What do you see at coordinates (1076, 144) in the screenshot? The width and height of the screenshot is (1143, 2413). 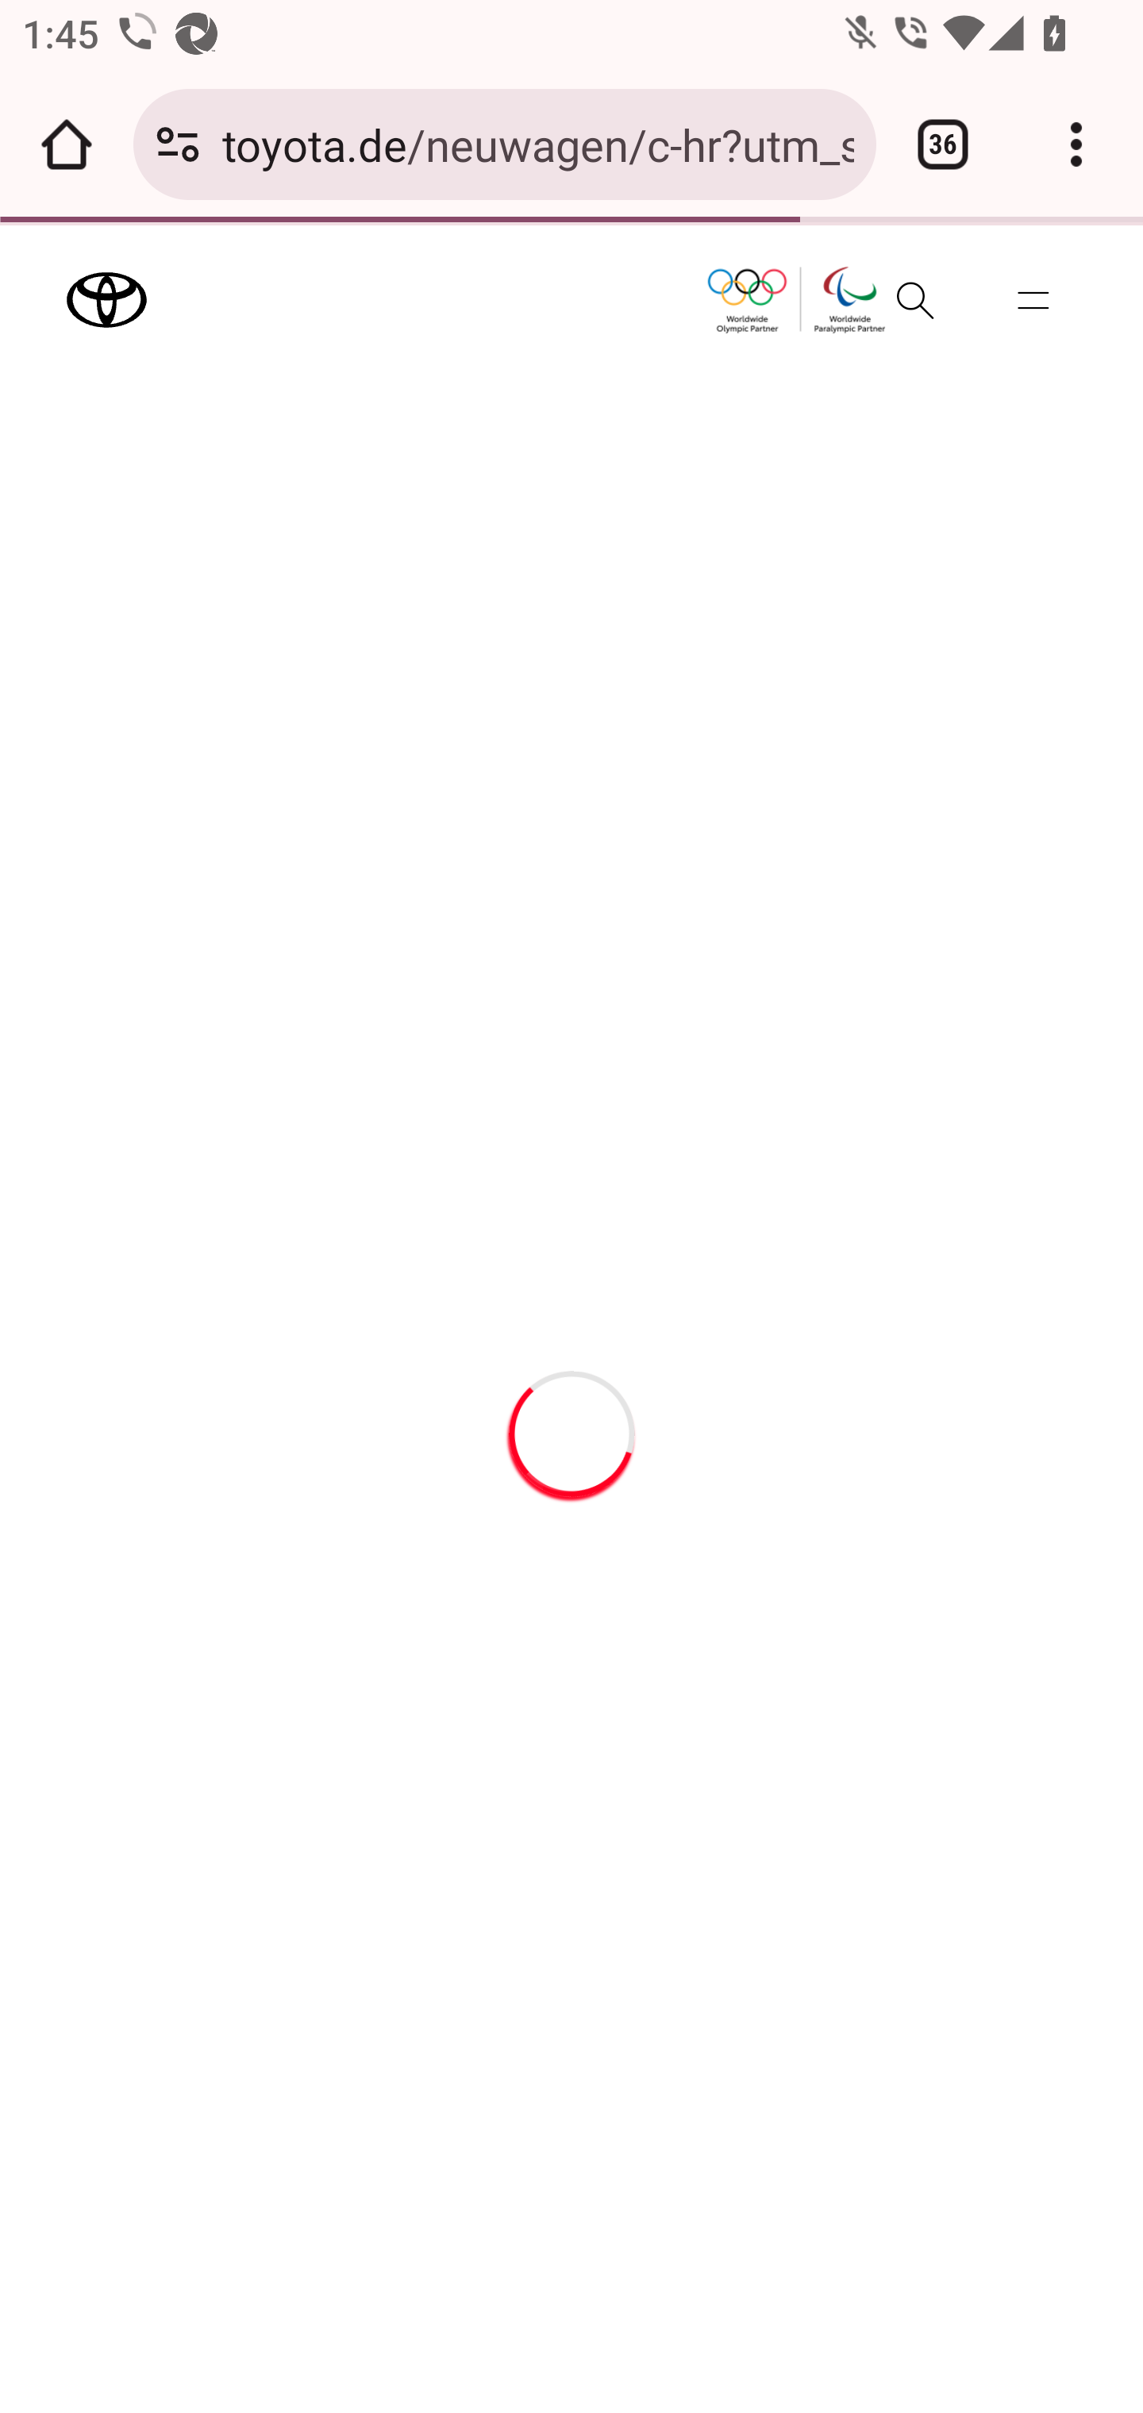 I see `Customize and control Google Chrome` at bounding box center [1076, 144].